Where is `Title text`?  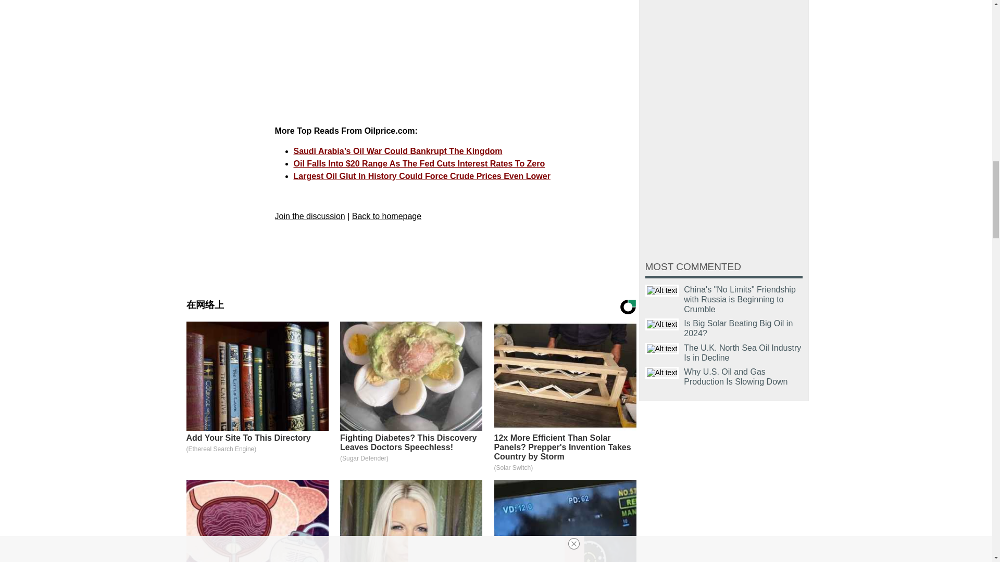 Title text is located at coordinates (661, 325).